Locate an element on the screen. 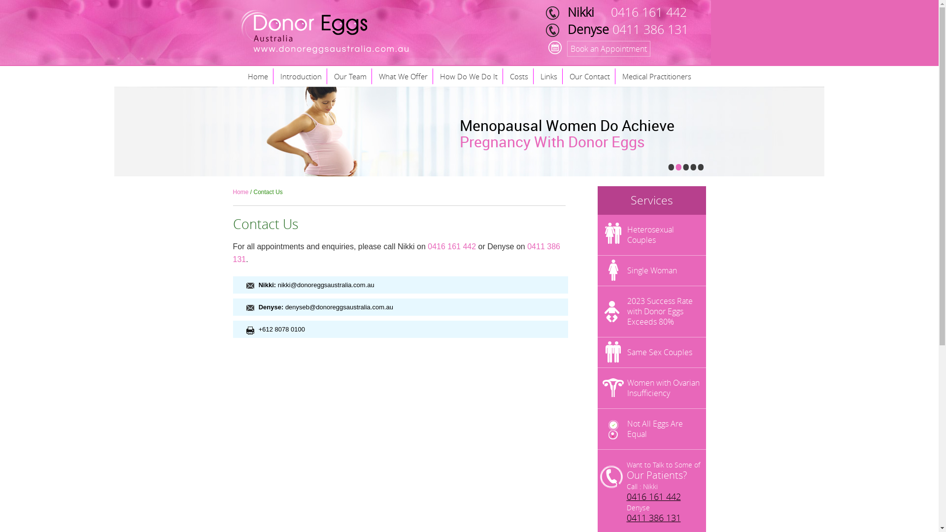  Home is located at coordinates (240, 192).